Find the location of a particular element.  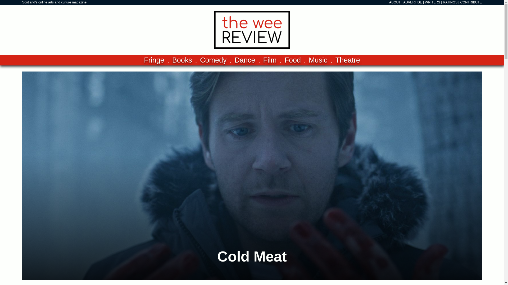

WRITERS is located at coordinates (432, 2).